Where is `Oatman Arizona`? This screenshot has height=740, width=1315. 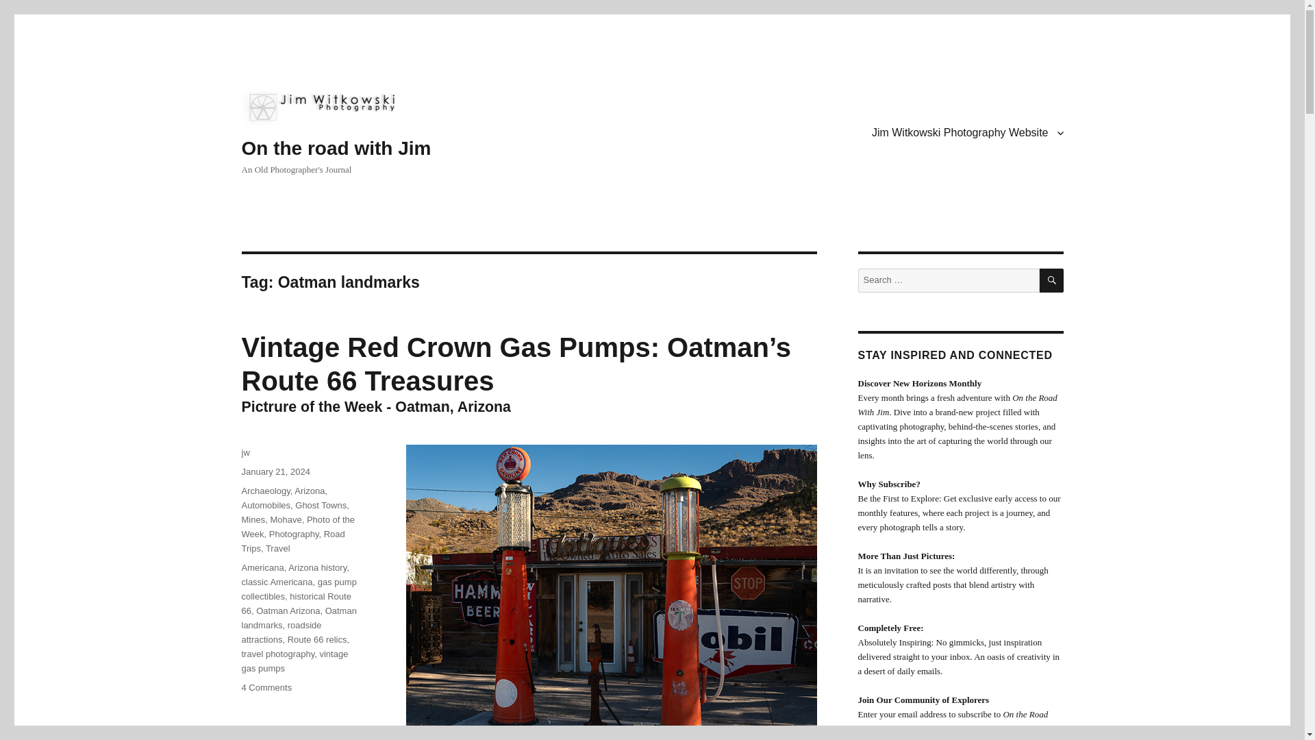
Oatman Arizona is located at coordinates (288, 610).